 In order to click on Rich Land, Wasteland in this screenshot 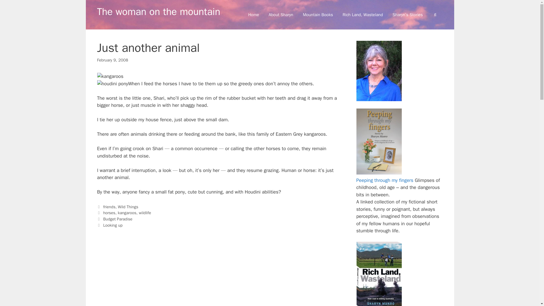, I will do `click(363, 15)`.